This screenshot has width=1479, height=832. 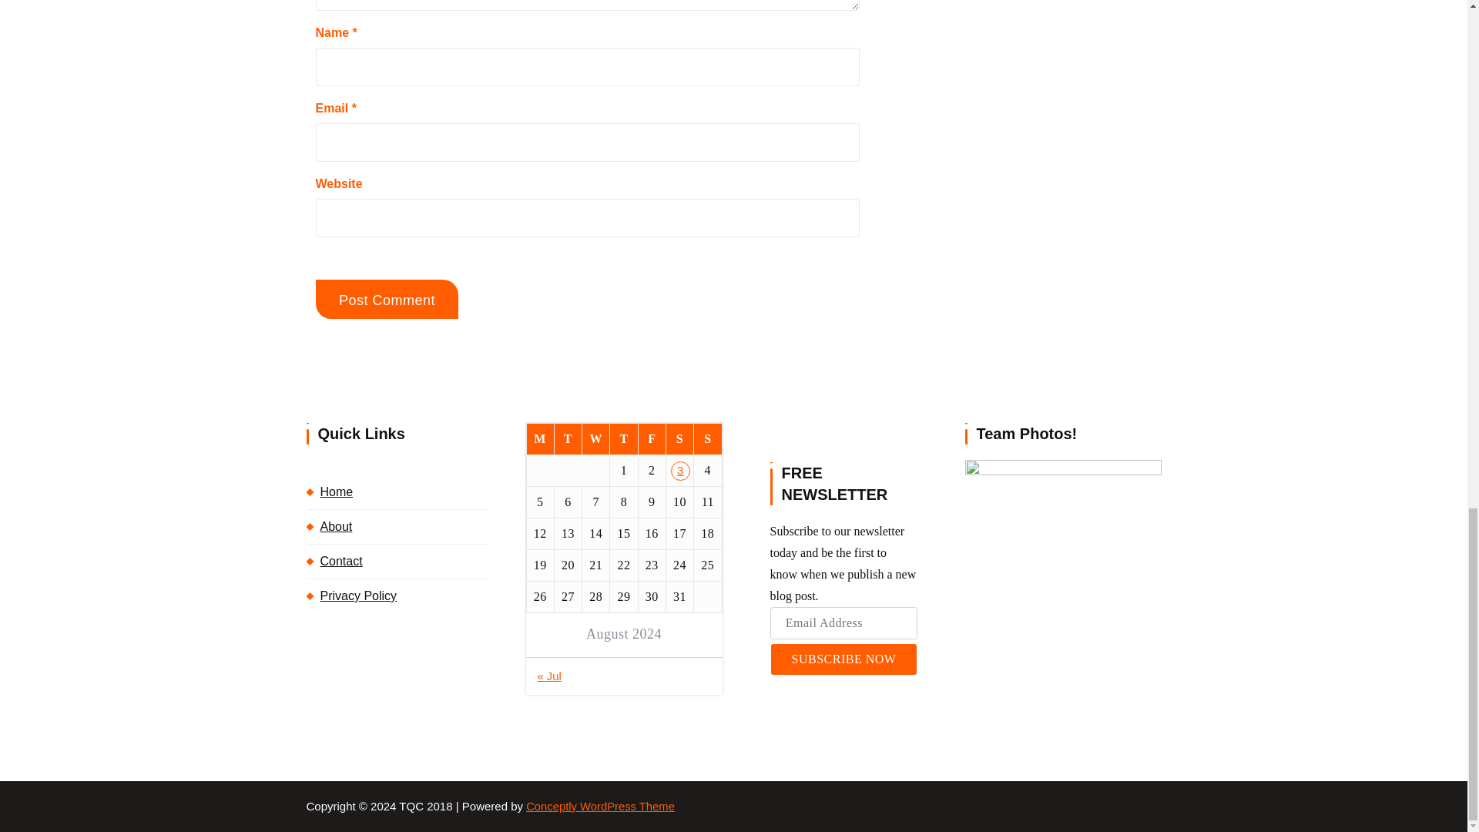 What do you see at coordinates (681, 471) in the screenshot?
I see `3` at bounding box center [681, 471].